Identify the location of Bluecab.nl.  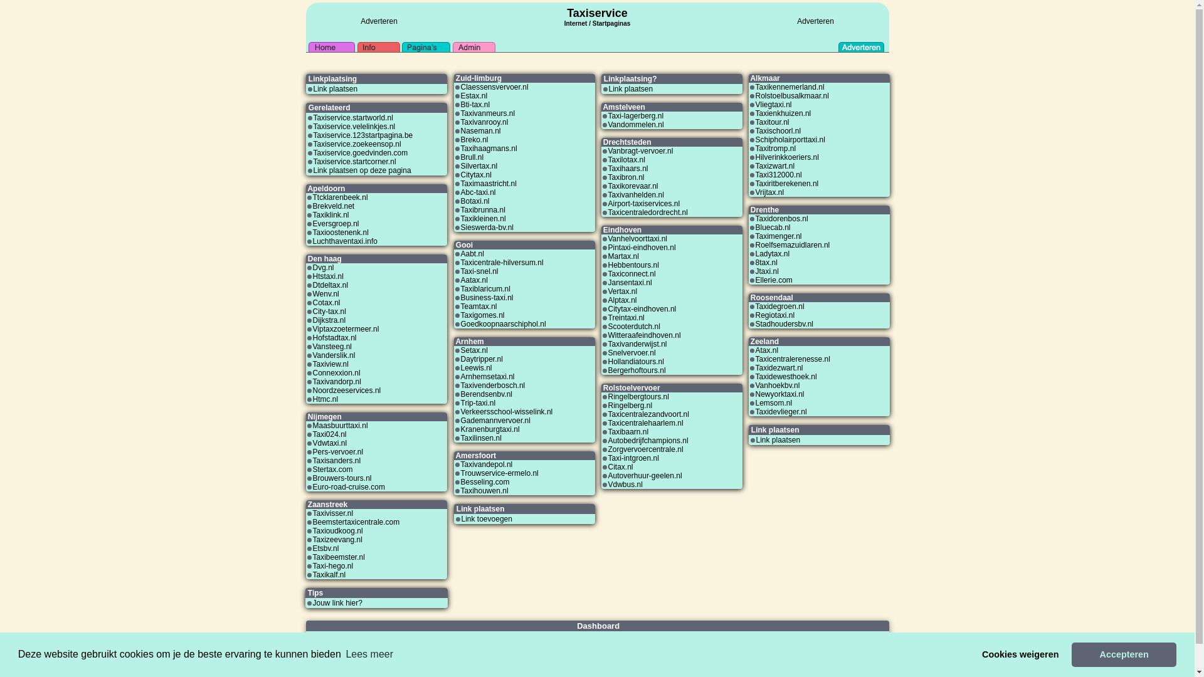
(773, 228).